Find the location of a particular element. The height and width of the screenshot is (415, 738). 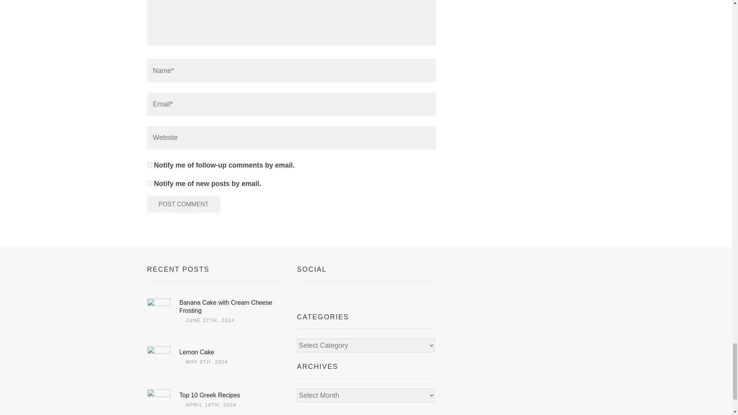

Post Comment is located at coordinates (183, 204).